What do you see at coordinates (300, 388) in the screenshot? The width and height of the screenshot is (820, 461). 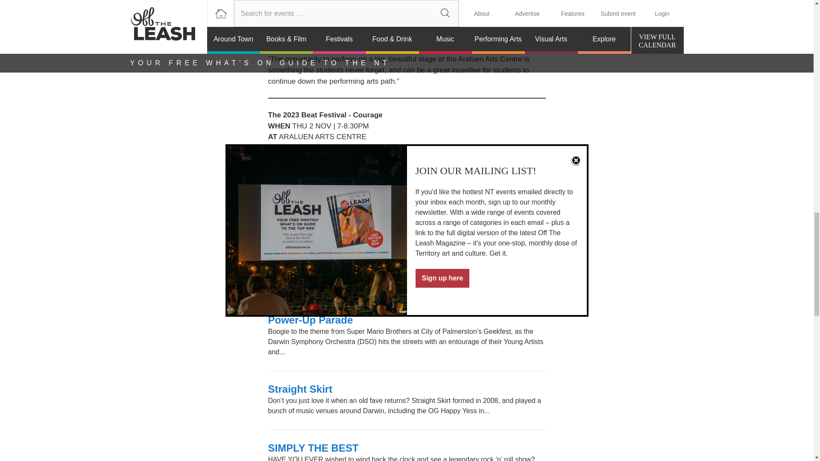 I see `Straight Skirt` at bounding box center [300, 388].